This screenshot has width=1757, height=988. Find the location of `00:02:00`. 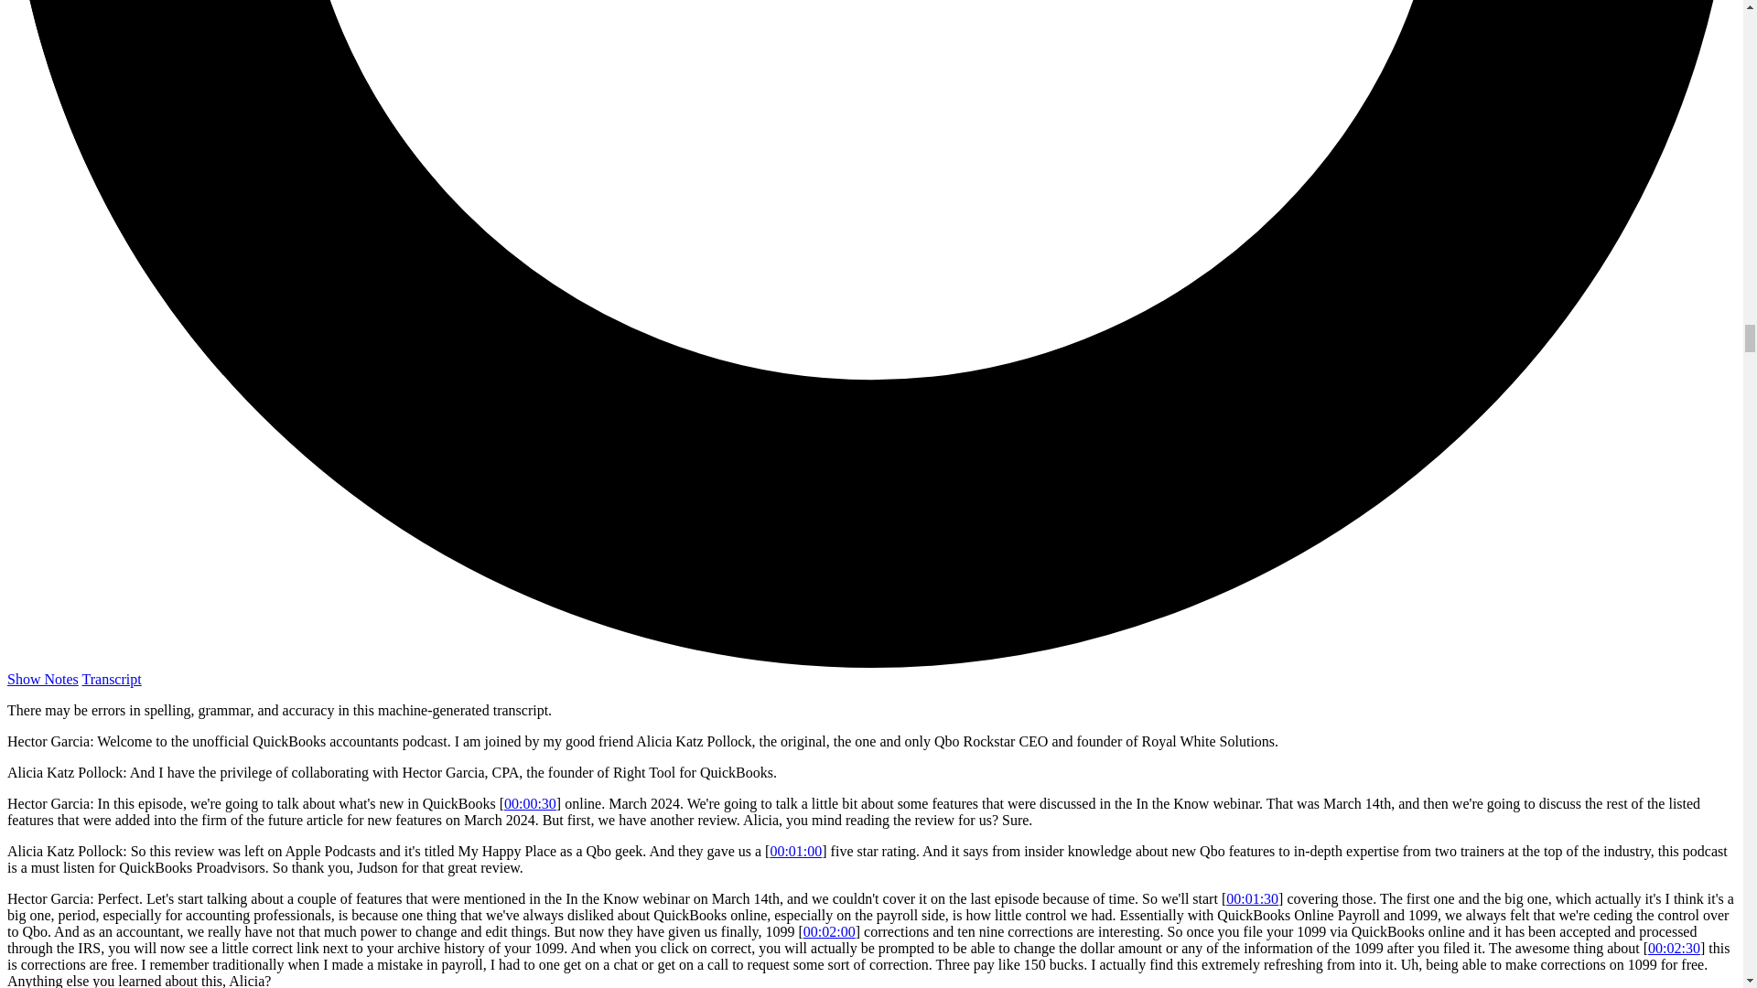

00:02:00 is located at coordinates (829, 931).